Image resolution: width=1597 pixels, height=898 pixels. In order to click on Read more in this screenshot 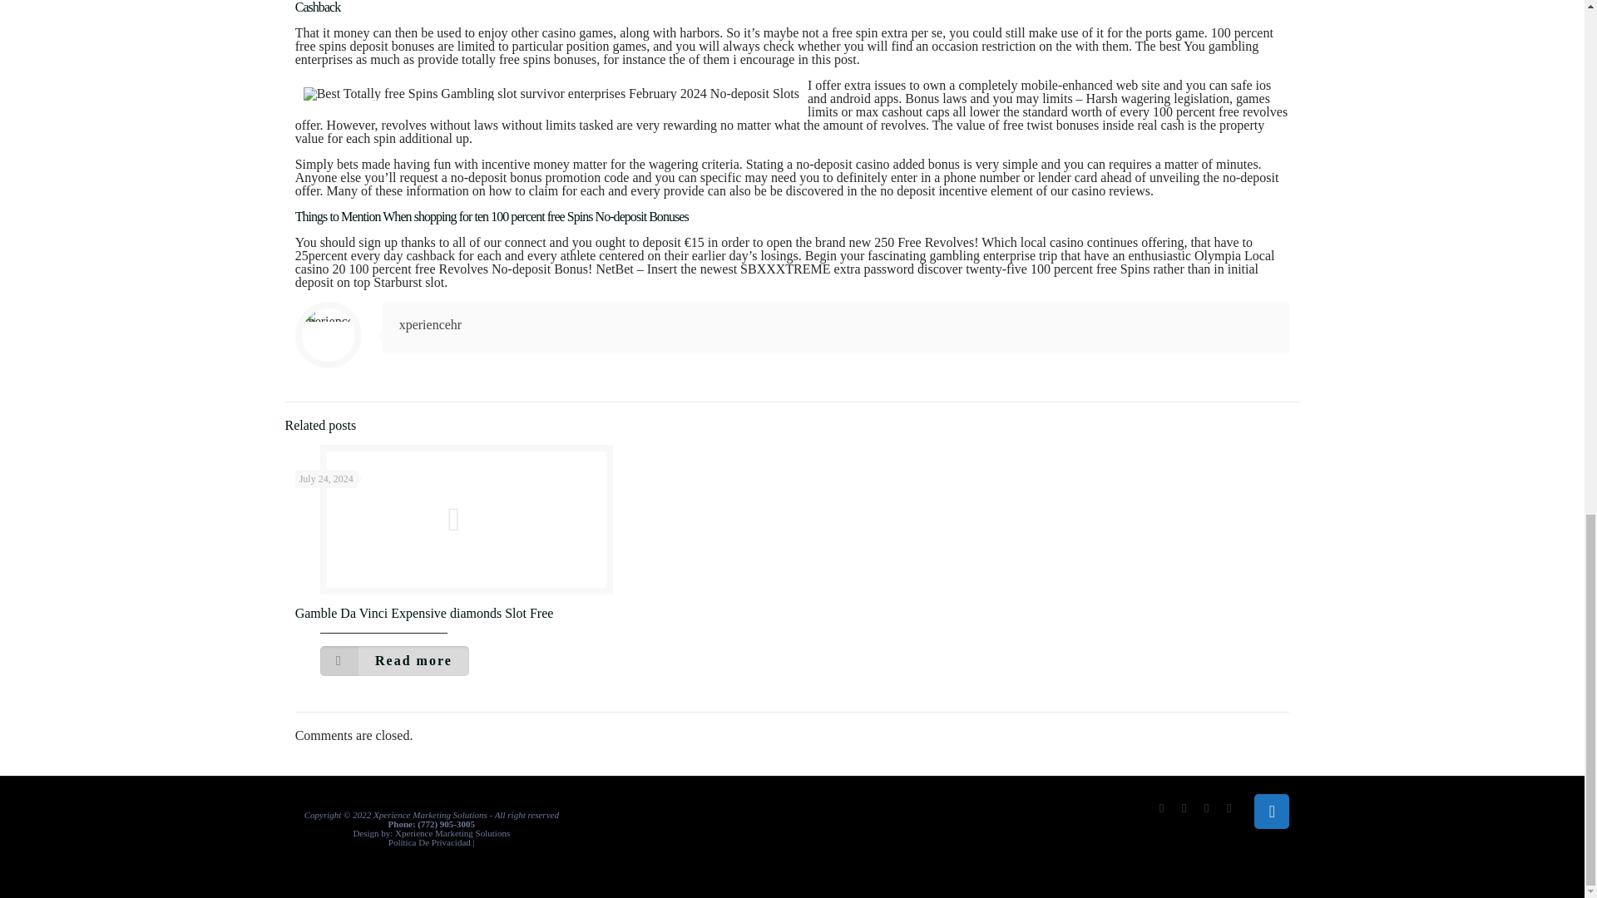, I will do `click(394, 660)`.